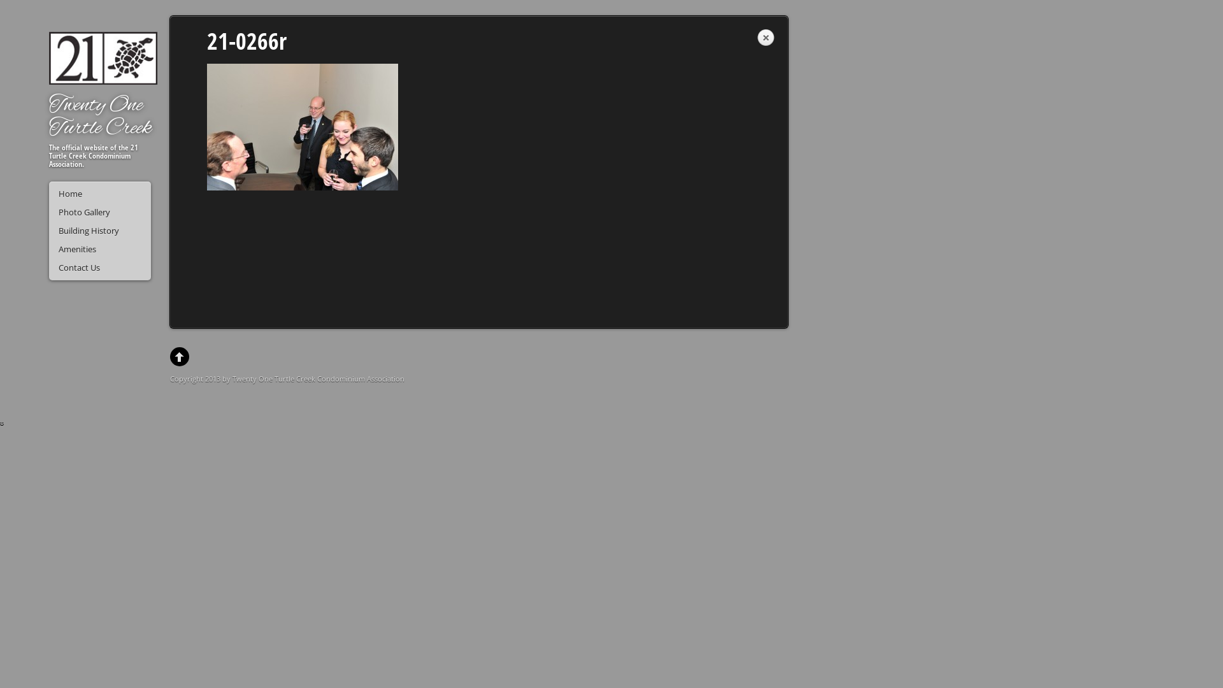  I want to click on Photo Gallery, so click(100, 212).